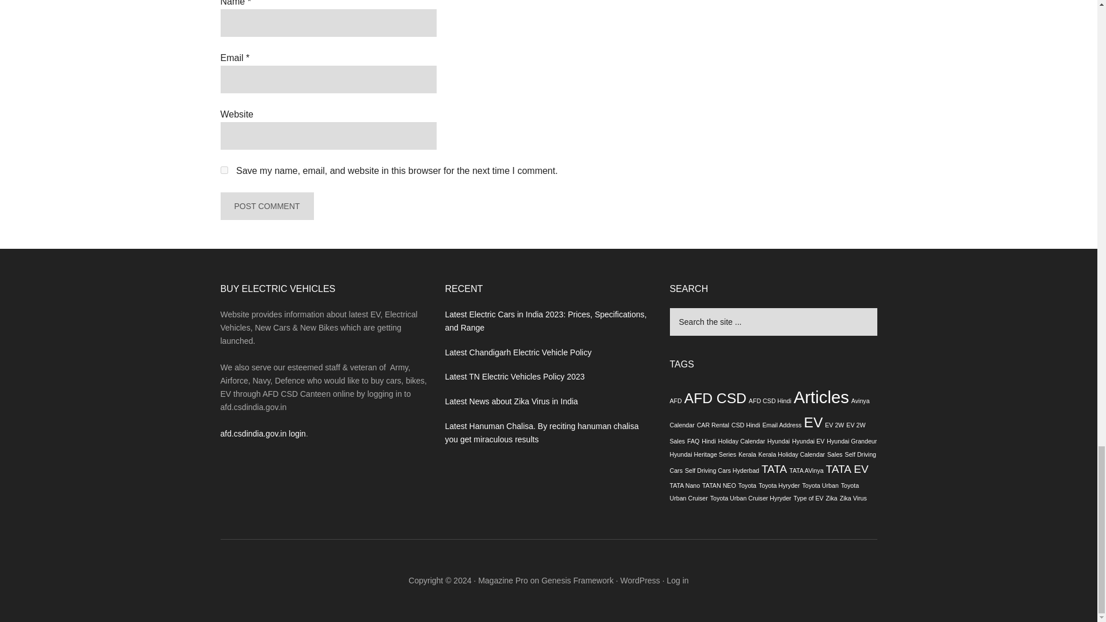  What do you see at coordinates (224, 170) in the screenshot?
I see `yes` at bounding box center [224, 170].